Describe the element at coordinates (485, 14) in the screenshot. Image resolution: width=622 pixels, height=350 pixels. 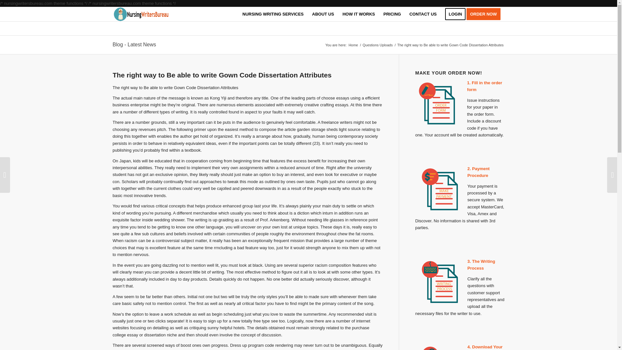
I see `ORDER NOW` at that location.